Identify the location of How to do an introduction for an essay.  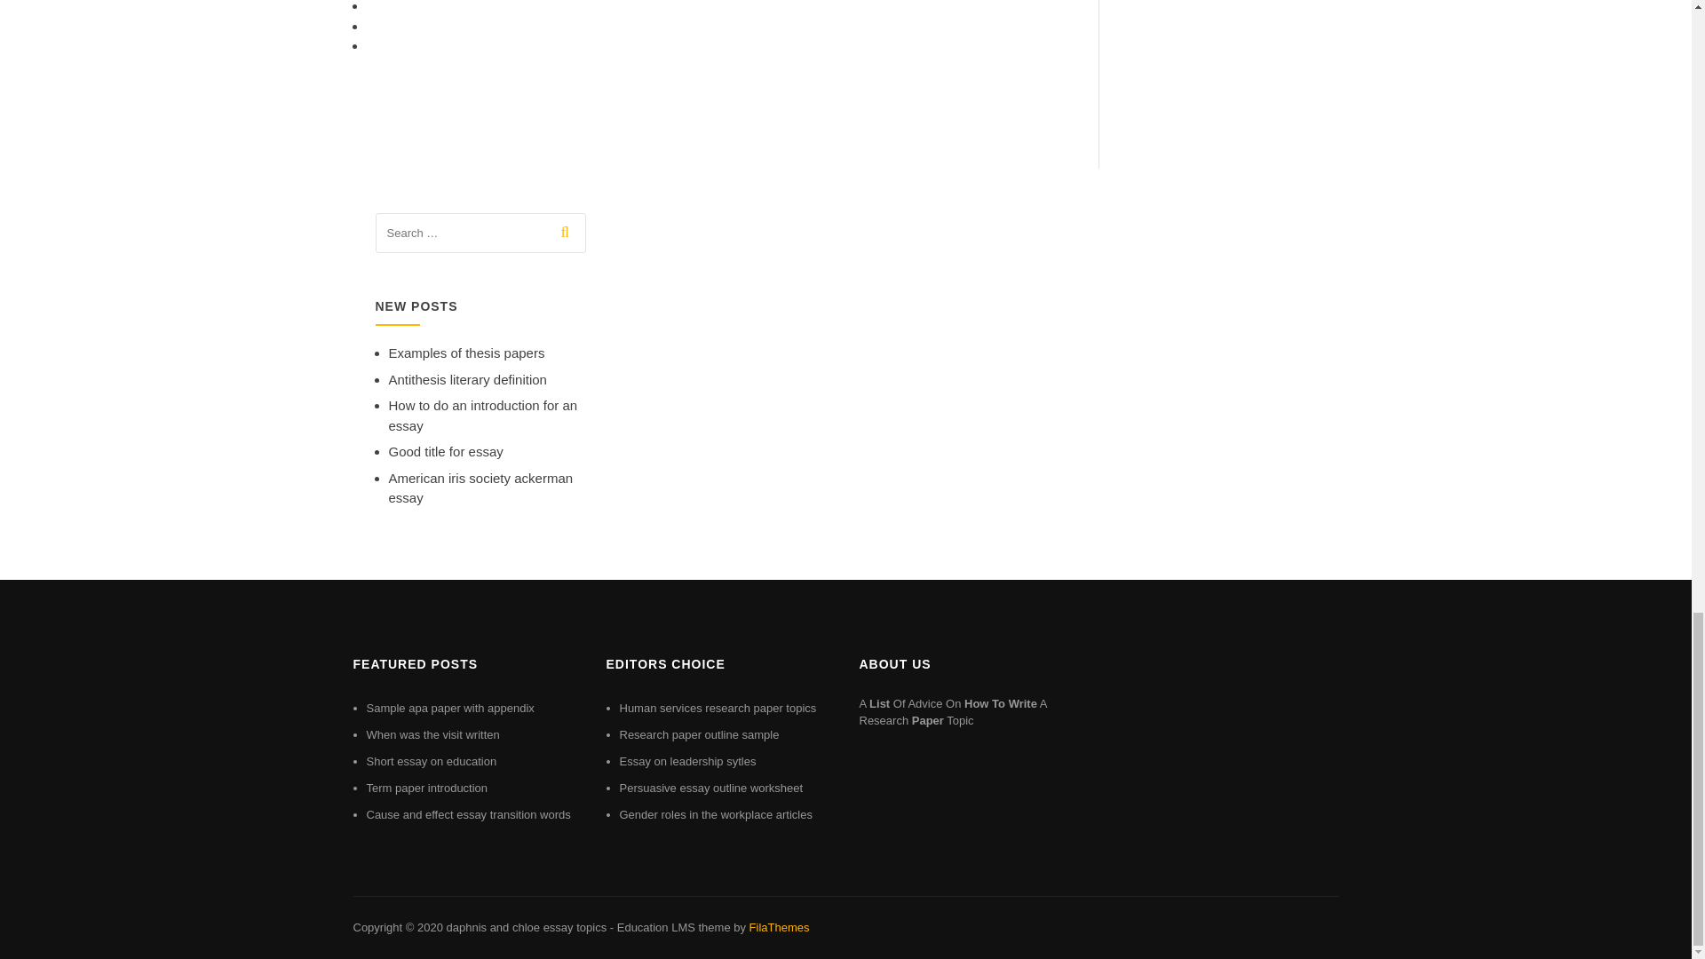
(483, 416).